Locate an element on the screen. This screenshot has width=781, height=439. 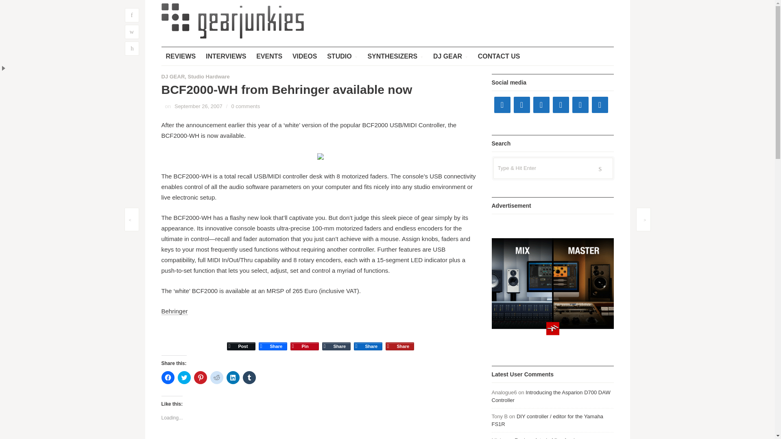
0 comments is located at coordinates (246, 106).